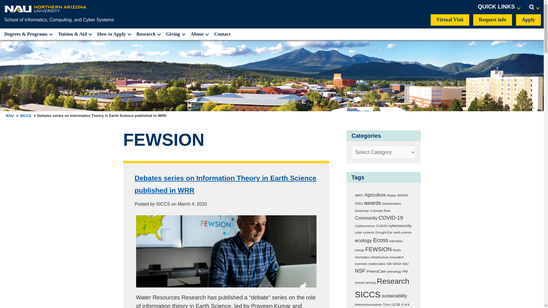  I want to click on Virtual Visit, so click(450, 20).